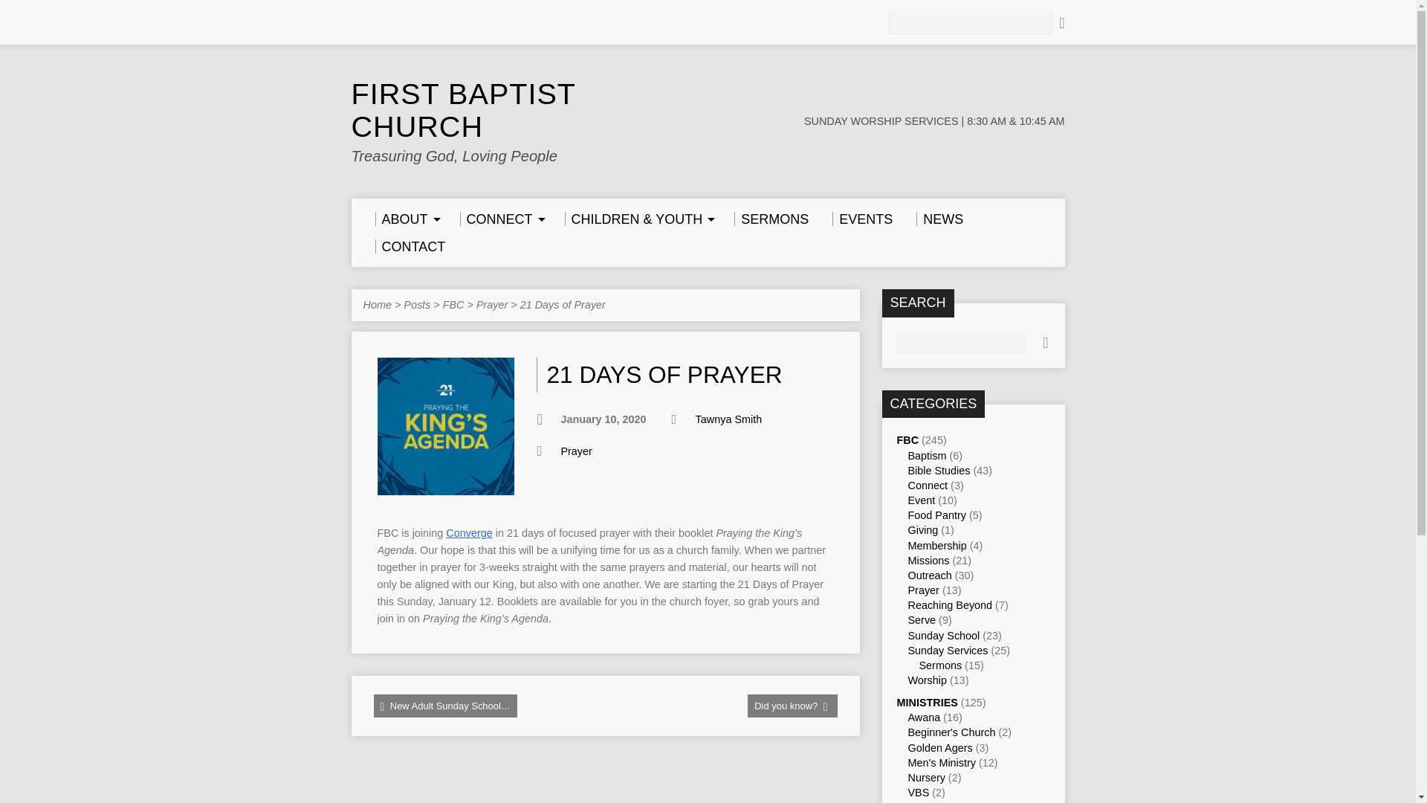  Describe the element at coordinates (771, 219) in the screenshot. I see `Listen to Sermons` at that location.